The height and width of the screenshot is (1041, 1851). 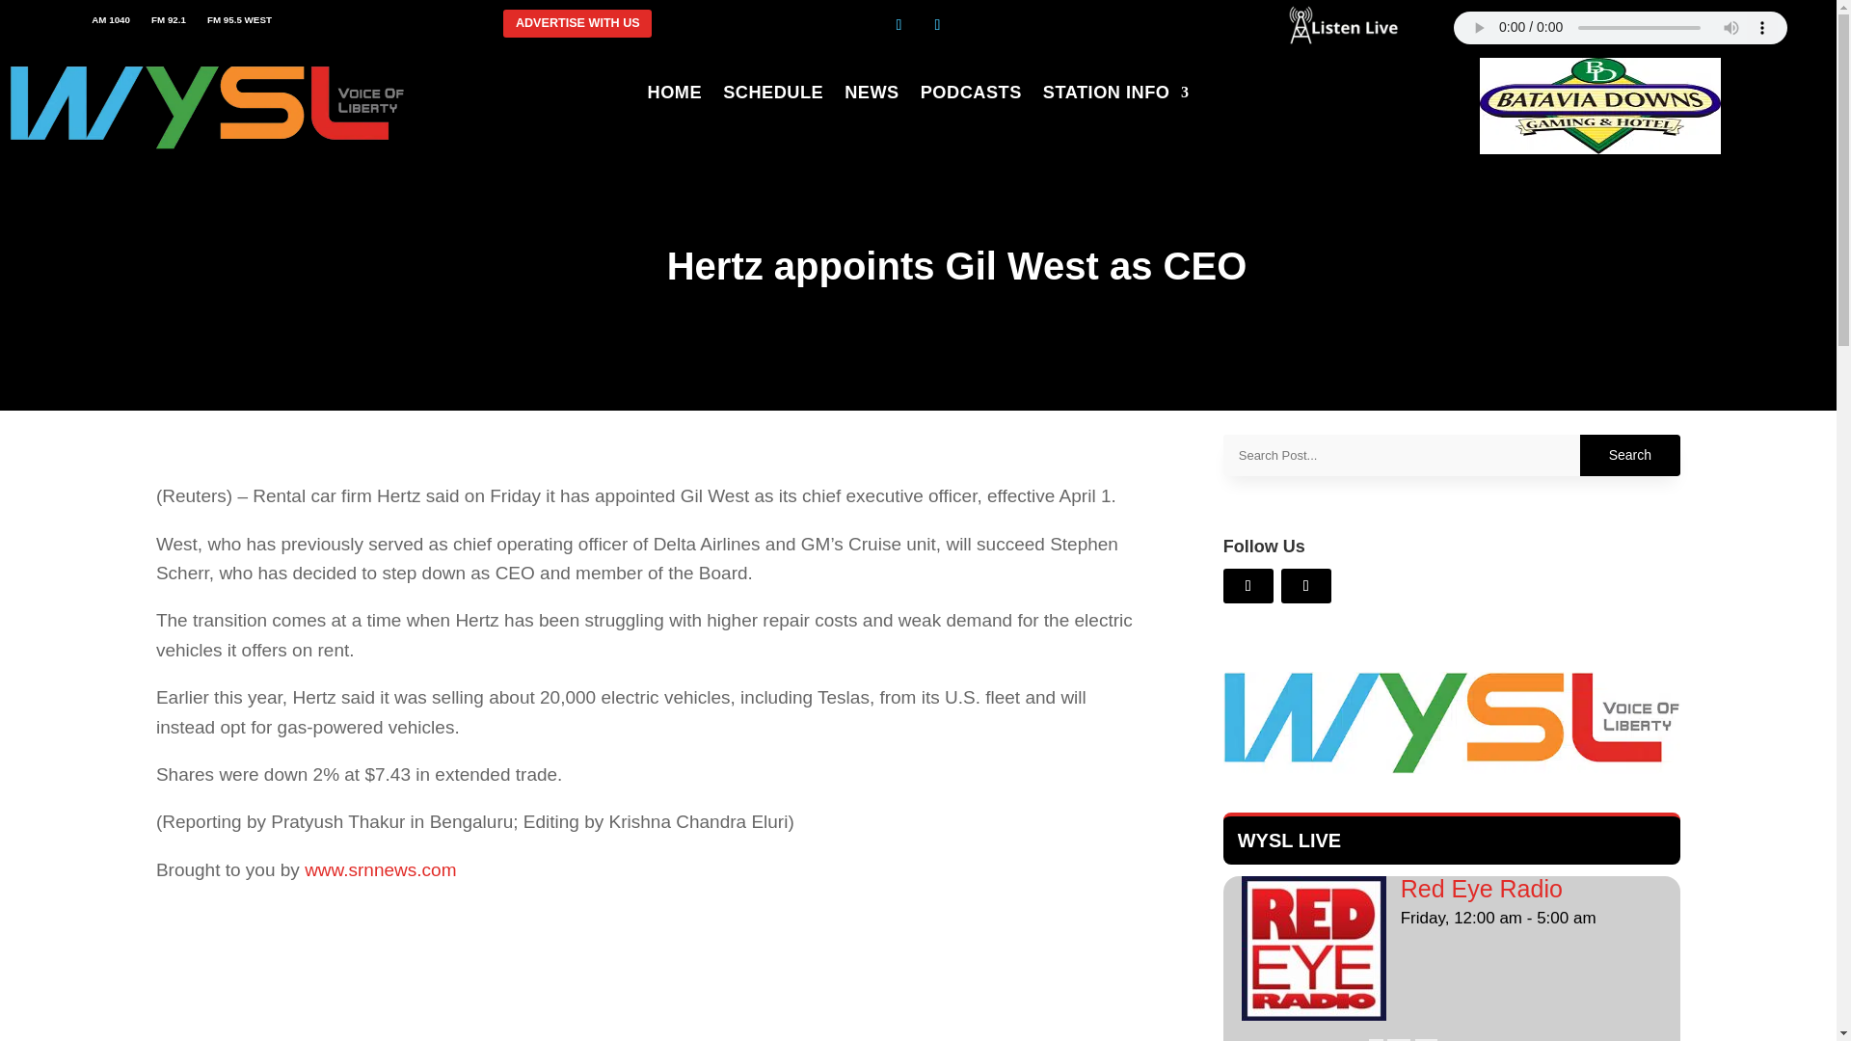 What do you see at coordinates (1630, 455) in the screenshot?
I see `Search` at bounding box center [1630, 455].